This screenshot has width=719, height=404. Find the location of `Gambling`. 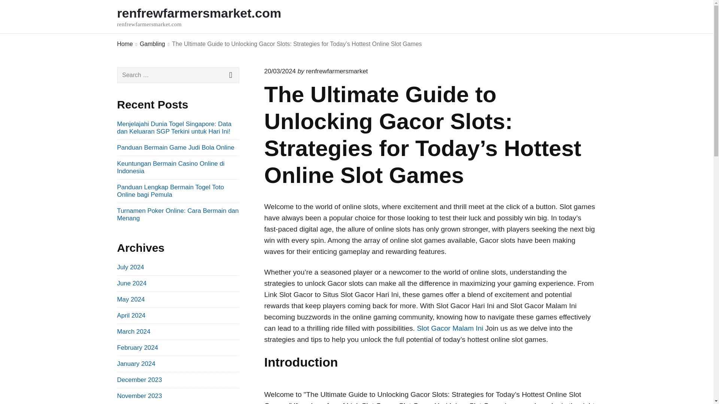

Gambling is located at coordinates (178, 75).